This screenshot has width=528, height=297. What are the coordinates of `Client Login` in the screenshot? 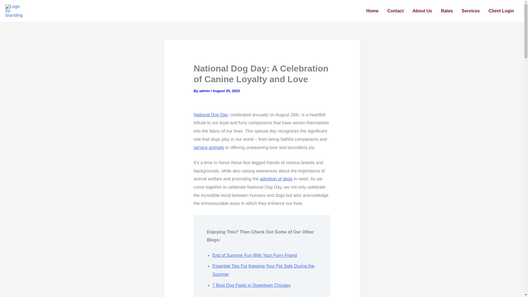 It's located at (501, 11).